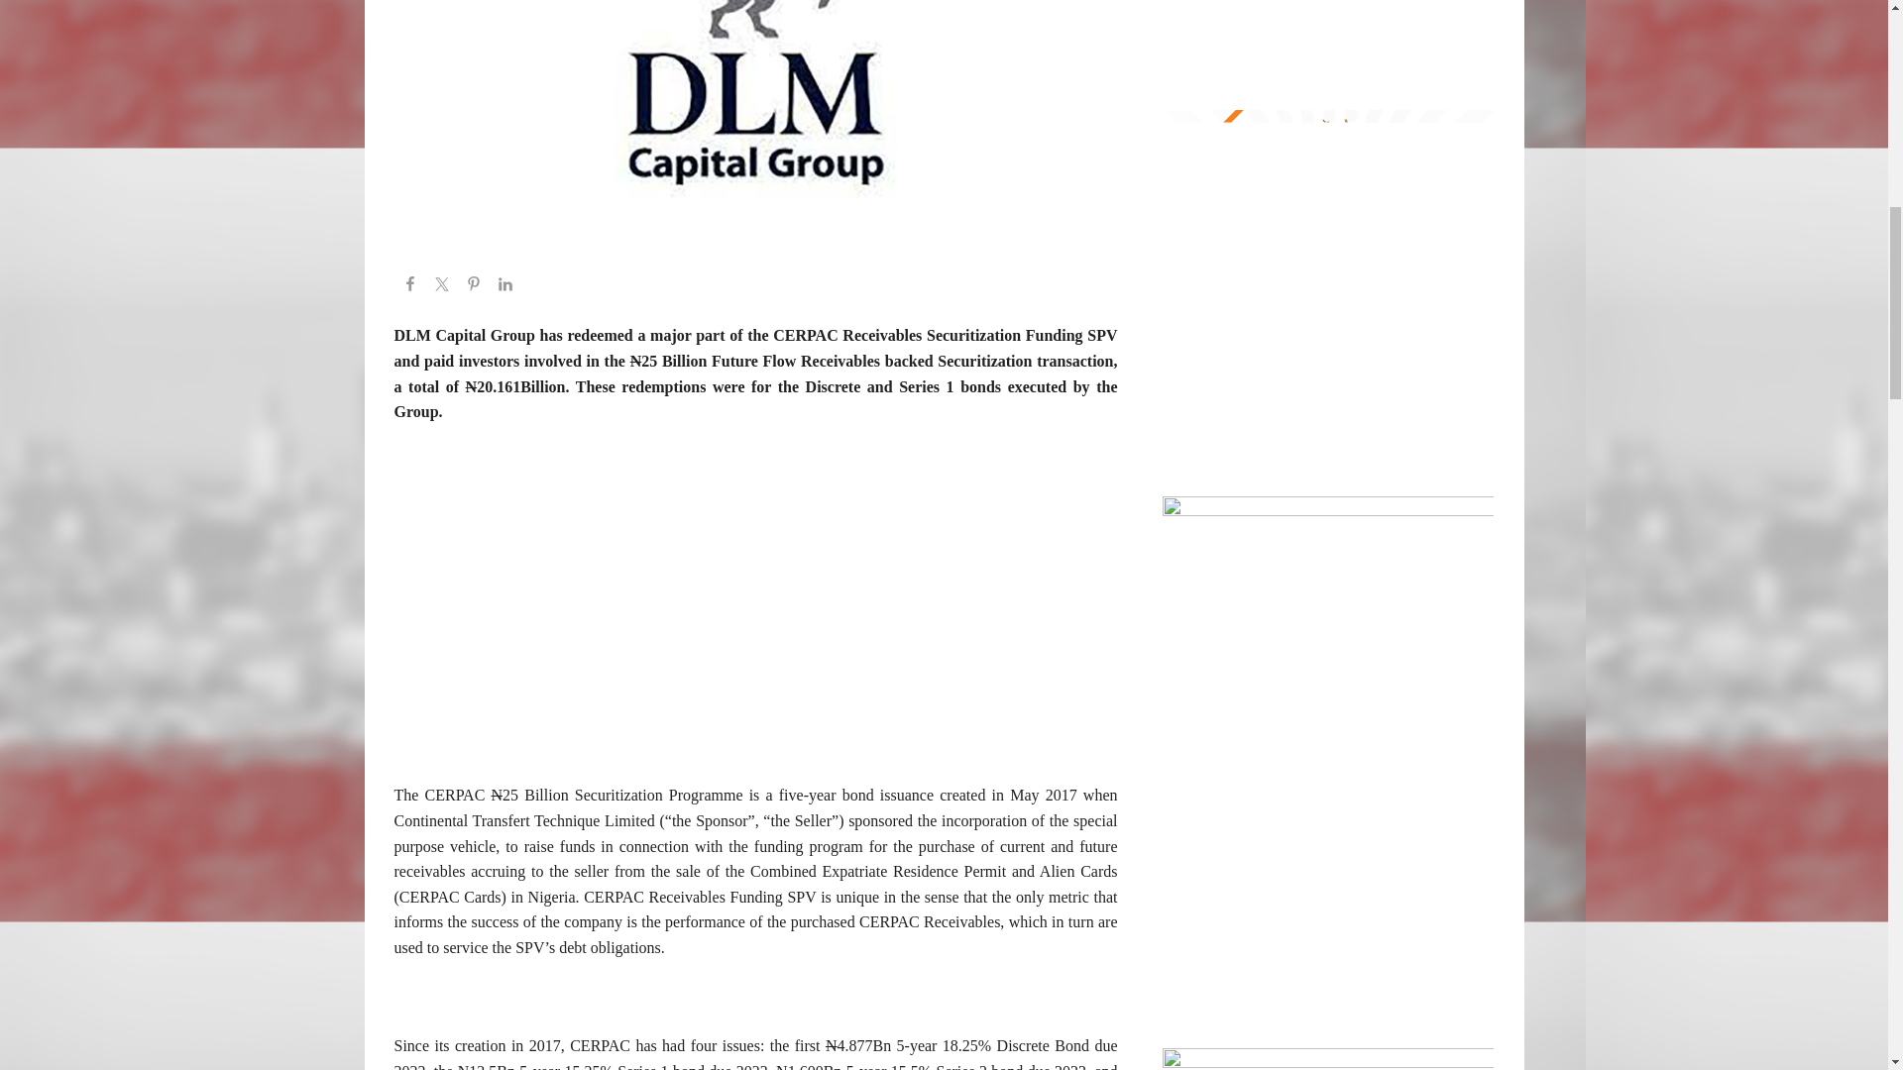 This screenshot has width=1903, height=1070. Describe the element at coordinates (442, 287) in the screenshot. I see `Share on Twitter` at that location.